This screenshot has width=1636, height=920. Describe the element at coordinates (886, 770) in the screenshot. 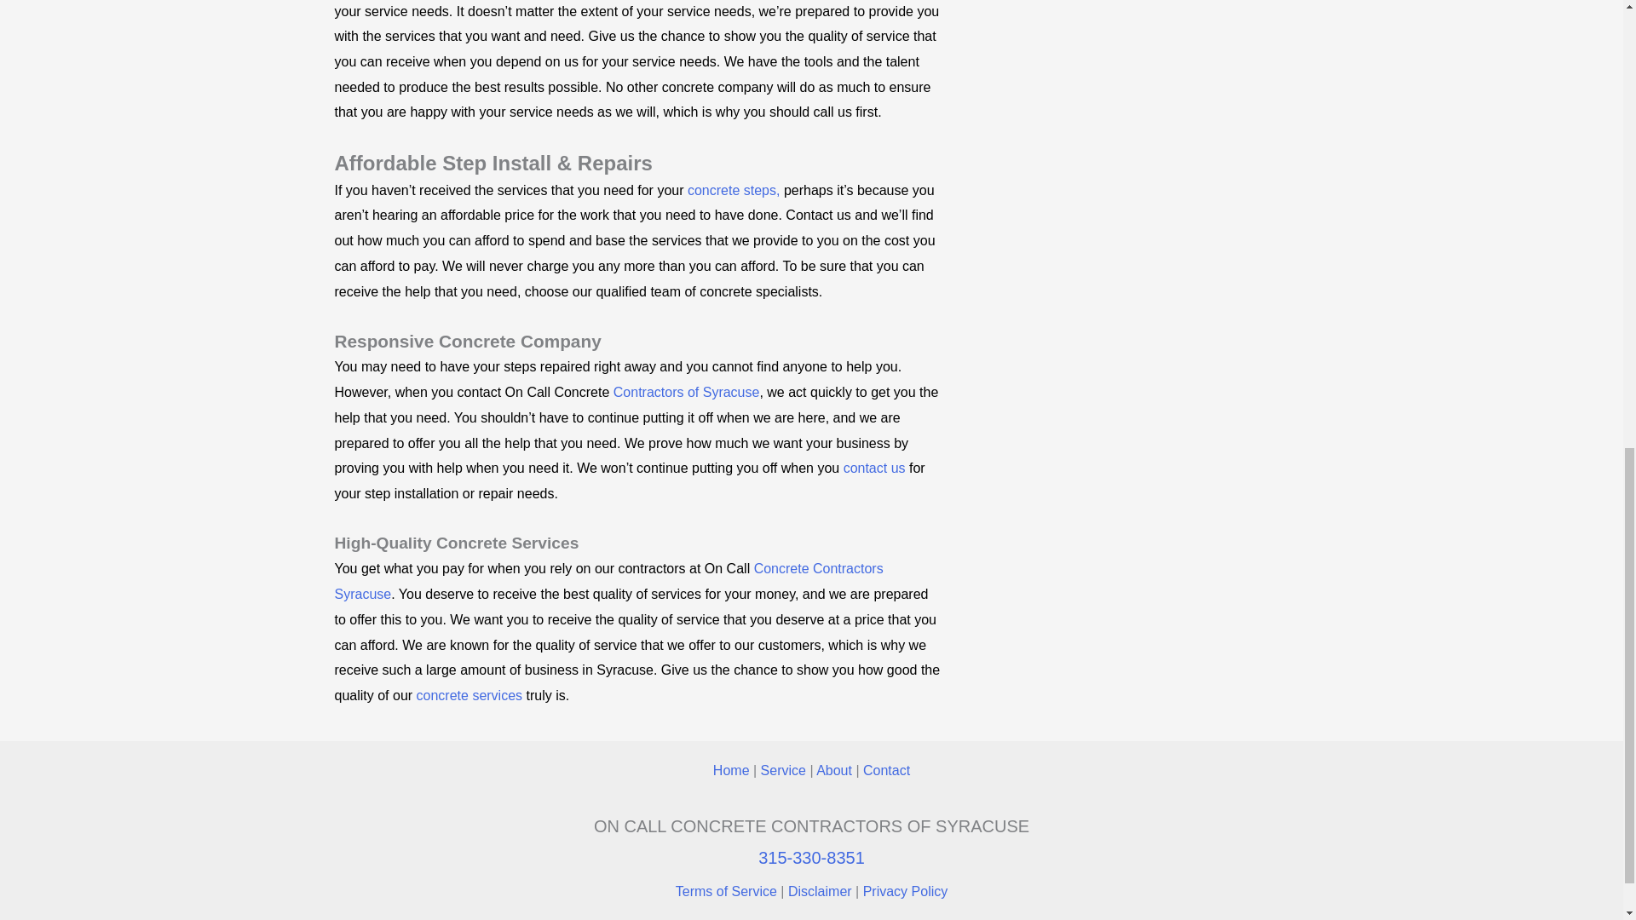

I see `Contact` at that location.